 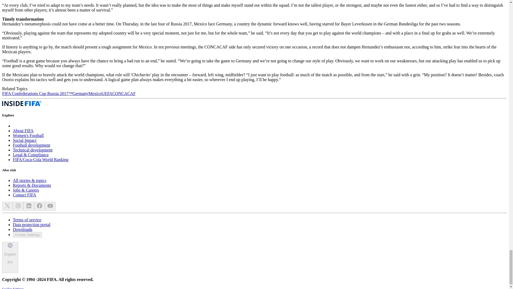 I want to click on Downloads, so click(x=22, y=229).